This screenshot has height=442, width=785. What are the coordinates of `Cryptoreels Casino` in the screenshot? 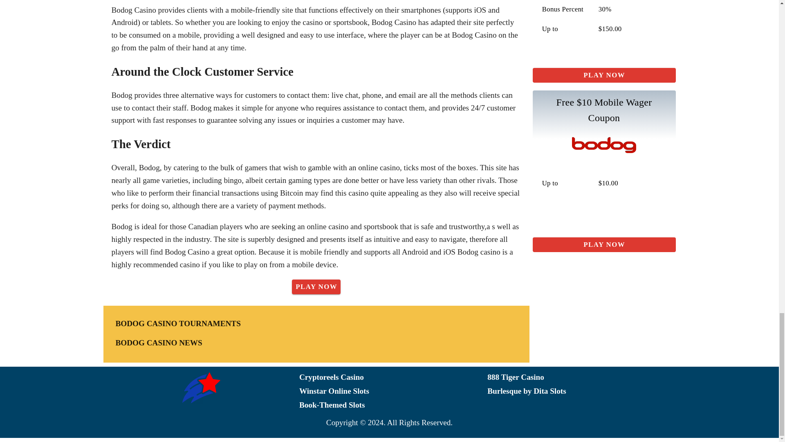 It's located at (393, 377).